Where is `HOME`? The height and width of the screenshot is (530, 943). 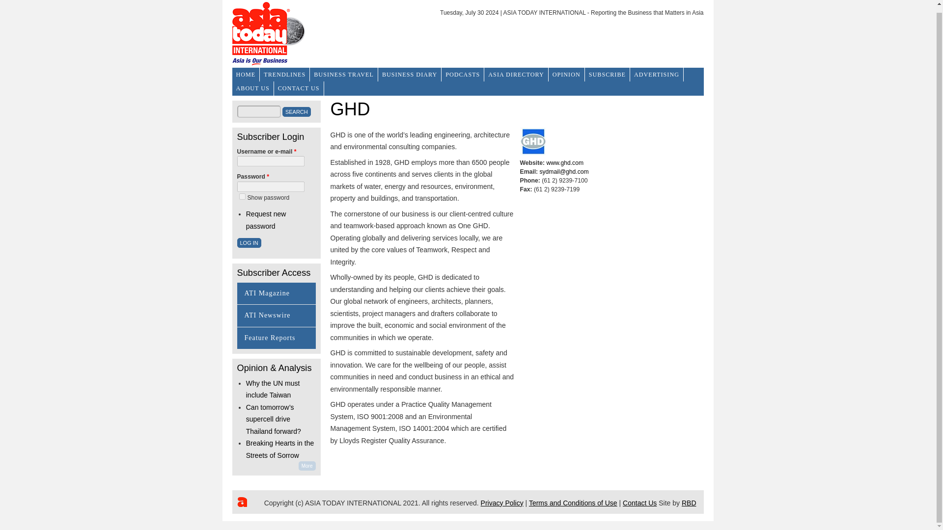
HOME is located at coordinates (246, 75).